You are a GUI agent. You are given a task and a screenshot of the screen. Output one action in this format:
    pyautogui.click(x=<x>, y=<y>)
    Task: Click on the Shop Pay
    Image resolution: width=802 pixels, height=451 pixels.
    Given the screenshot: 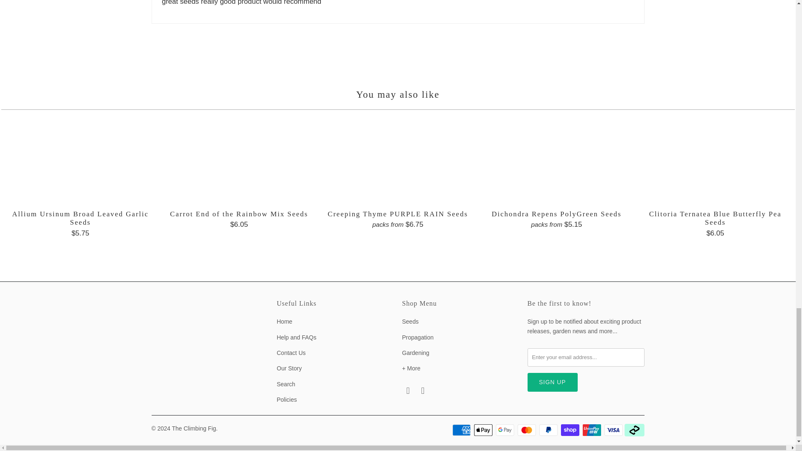 What is the action you would take?
    pyautogui.click(x=571, y=430)
    